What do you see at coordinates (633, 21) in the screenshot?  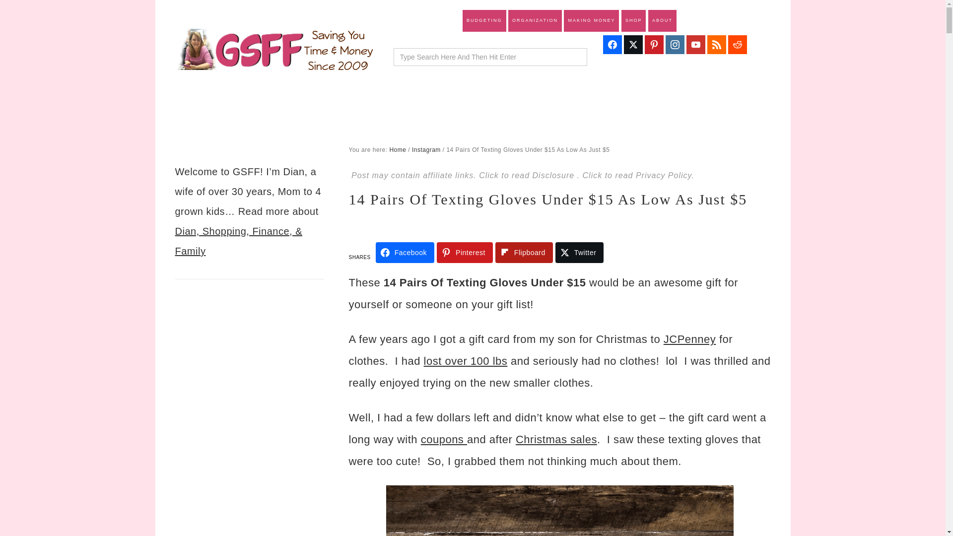 I see `SHOP` at bounding box center [633, 21].